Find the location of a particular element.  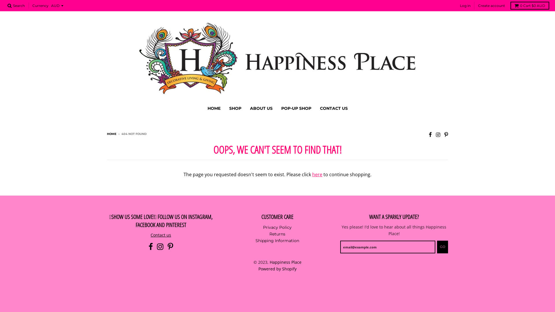

Create account is located at coordinates (491, 6).